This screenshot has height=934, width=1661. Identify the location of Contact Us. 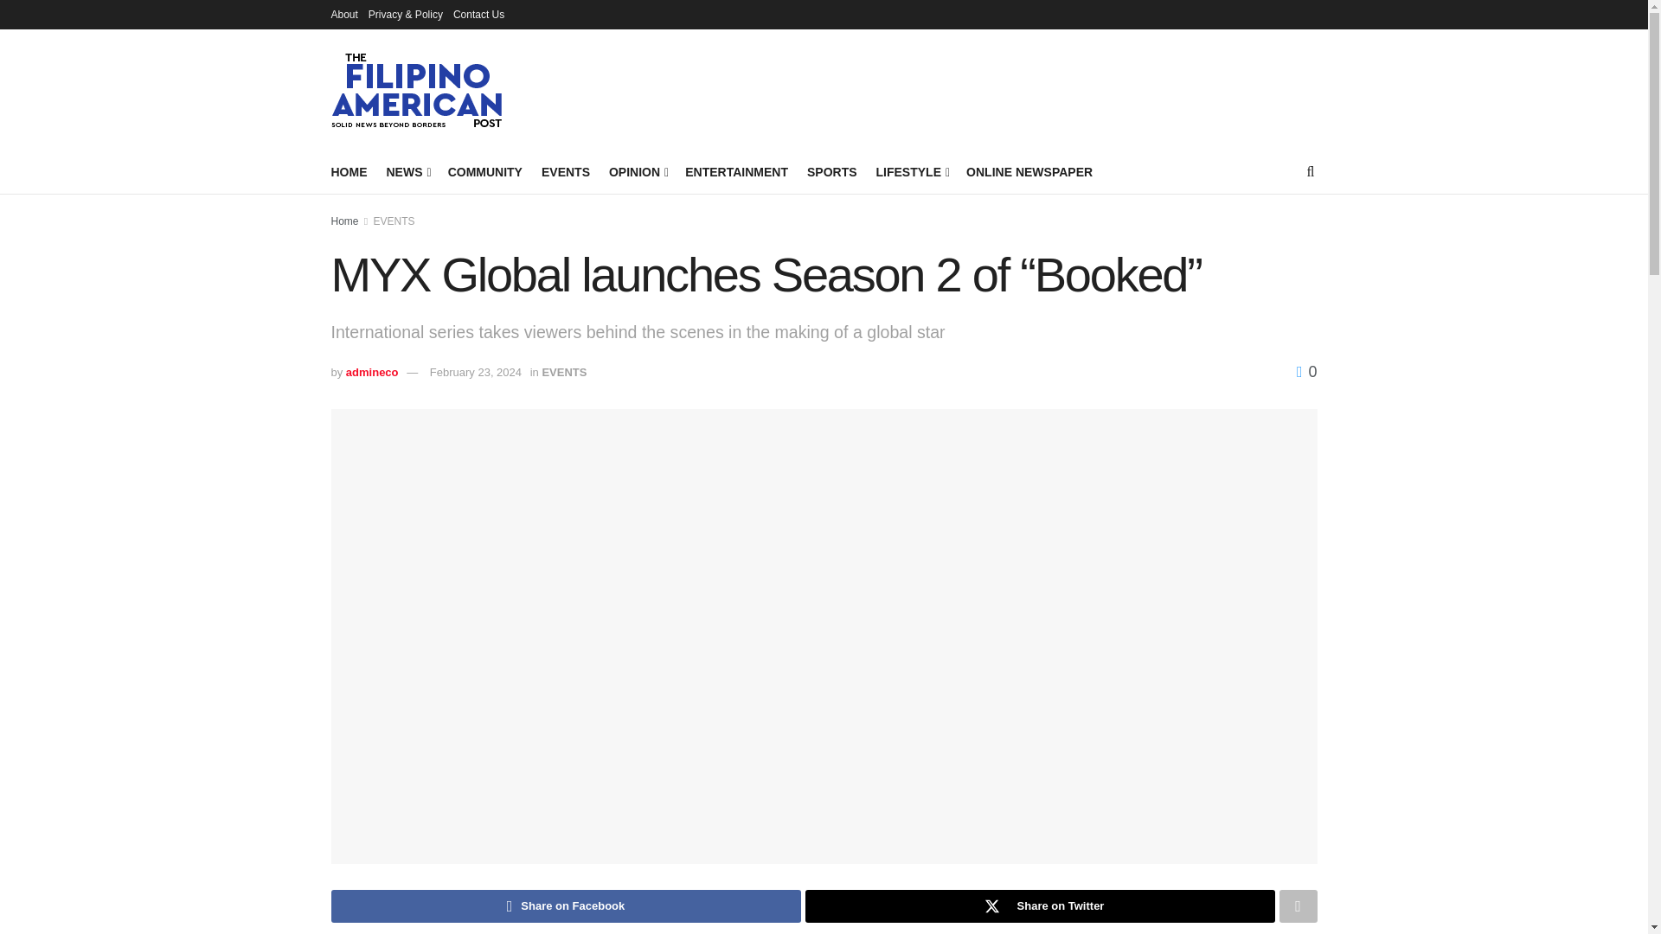
(479, 14).